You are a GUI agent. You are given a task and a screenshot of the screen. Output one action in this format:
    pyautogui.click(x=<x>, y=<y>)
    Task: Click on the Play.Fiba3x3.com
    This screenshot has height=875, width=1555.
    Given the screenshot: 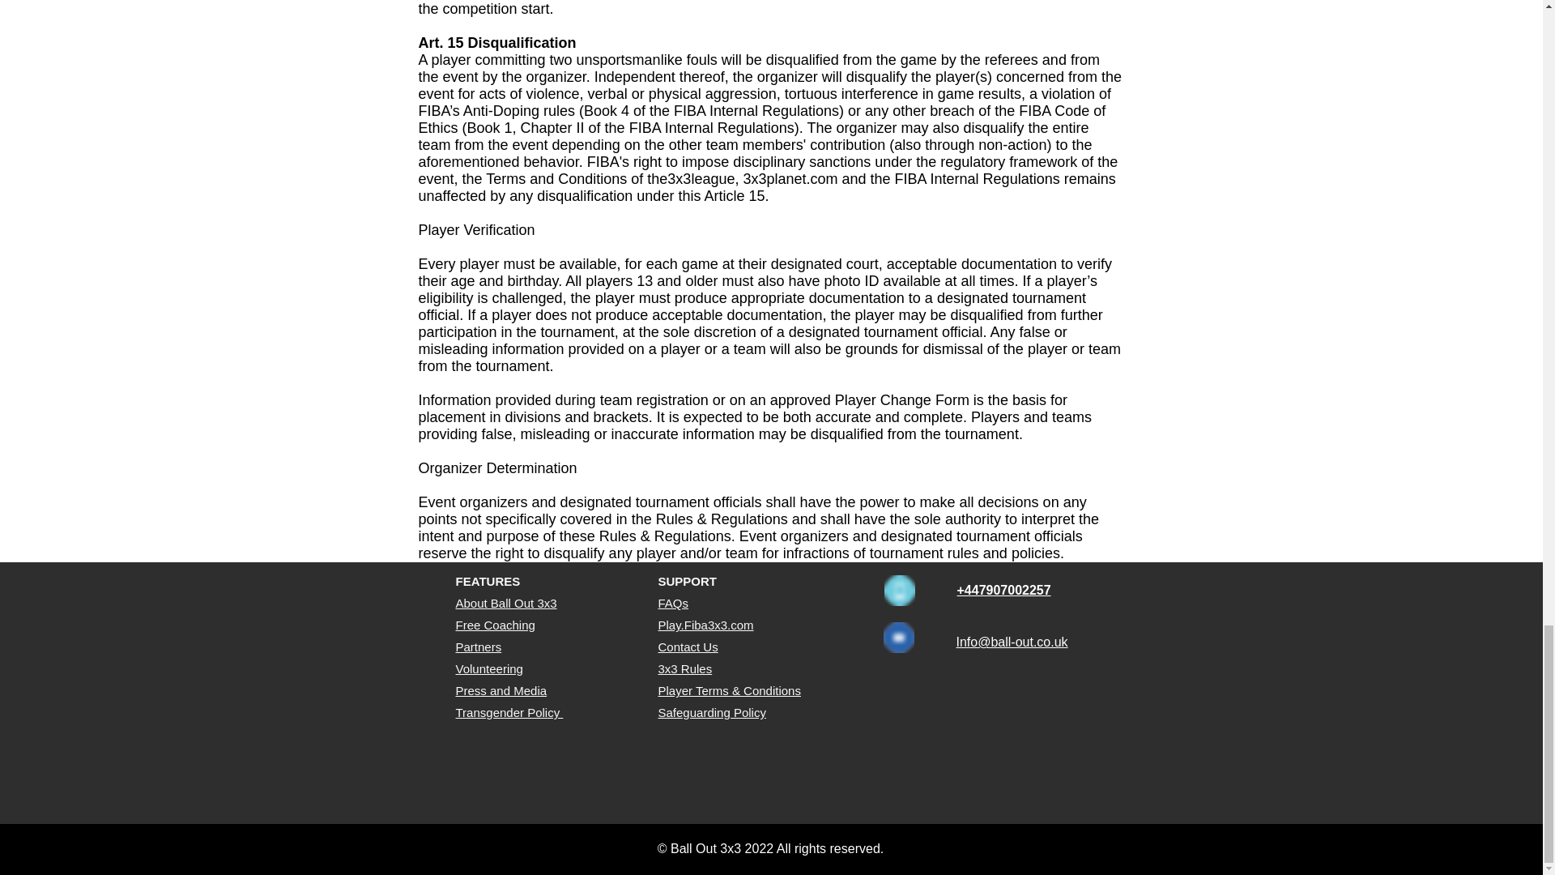 What is the action you would take?
    pyautogui.click(x=705, y=624)
    